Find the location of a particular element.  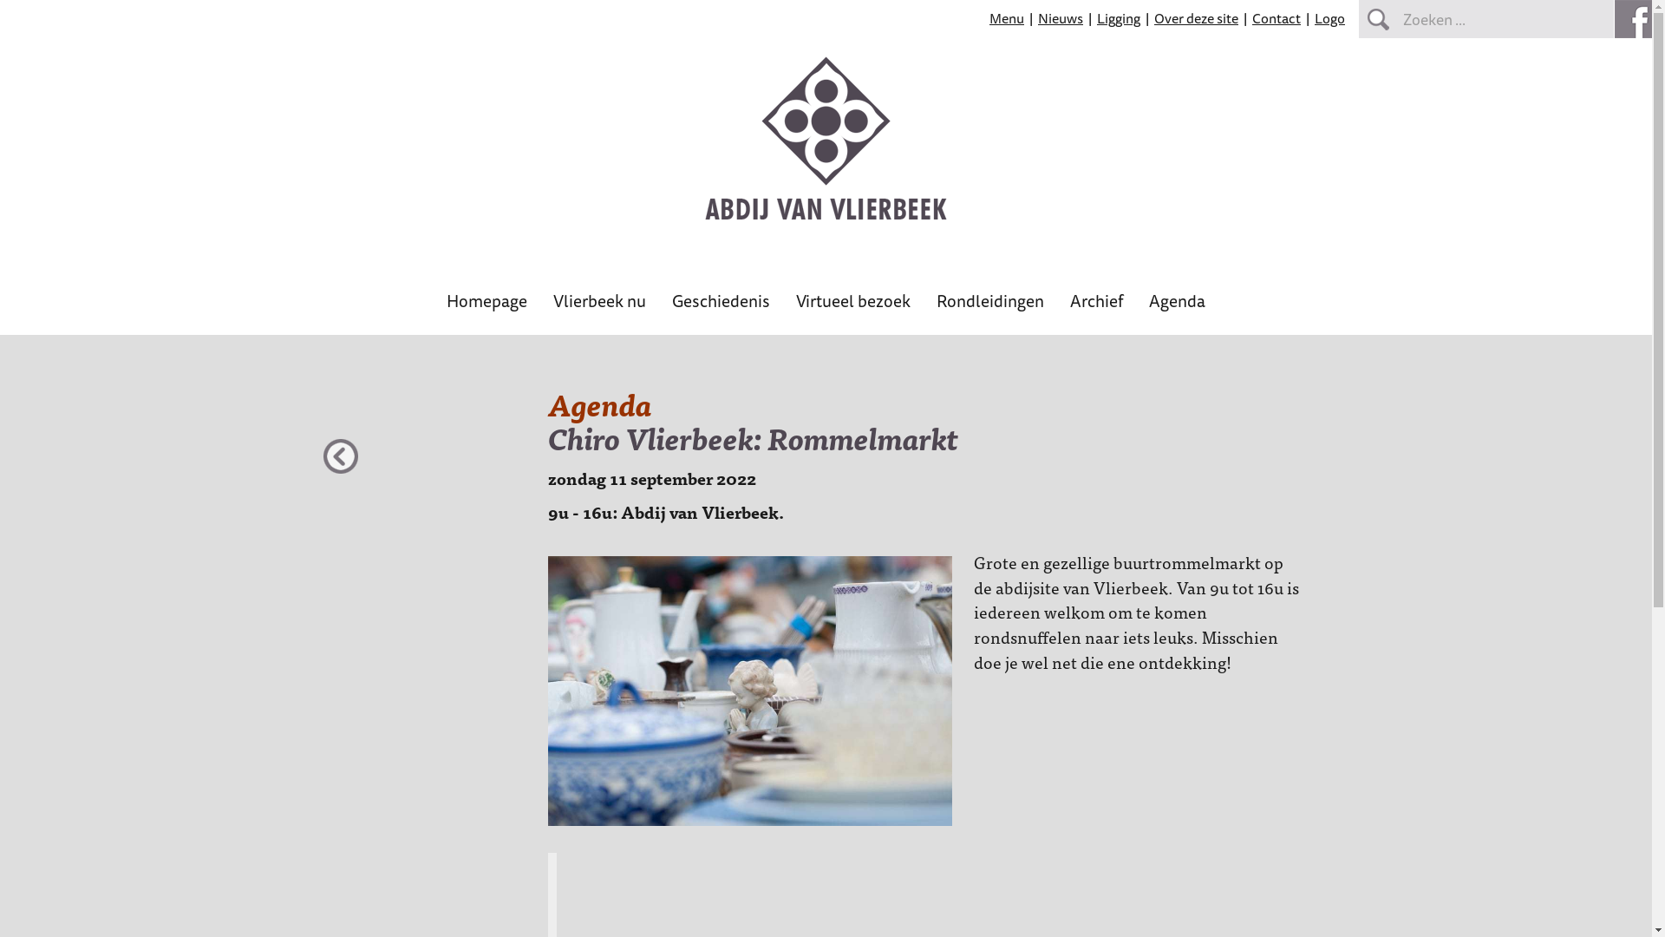

Terug is located at coordinates (342, 458).